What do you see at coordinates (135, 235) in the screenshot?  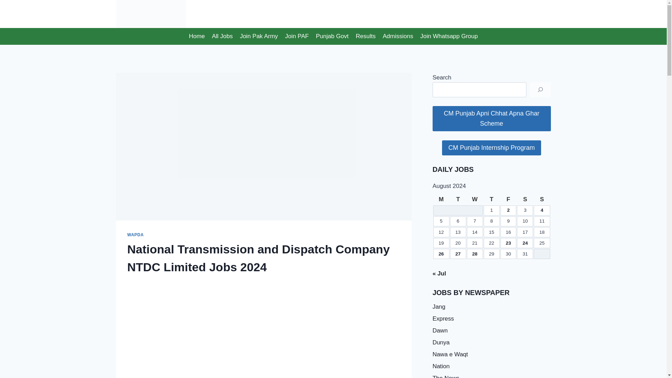 I see `WAPDA` at bounding box center [135, 235].